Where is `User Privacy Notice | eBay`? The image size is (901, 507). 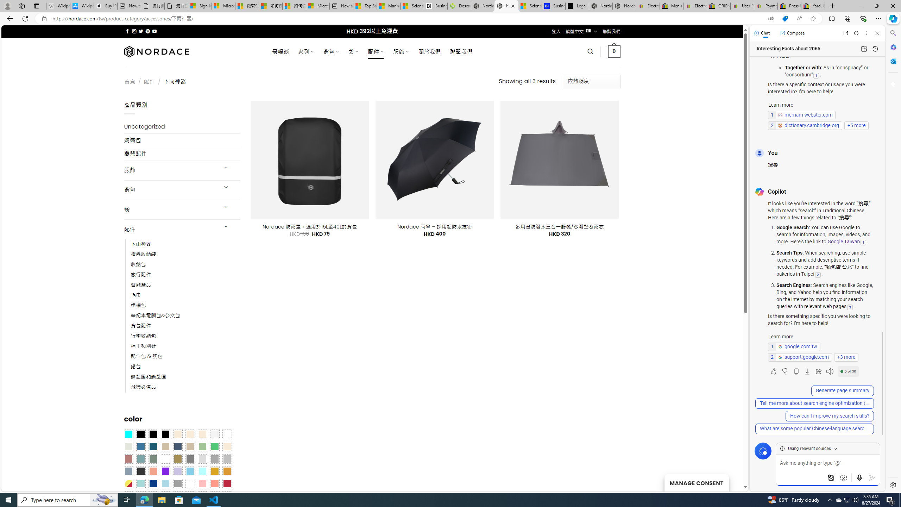 User Privacy Notice | eBay is located at coordinates (742, 6).